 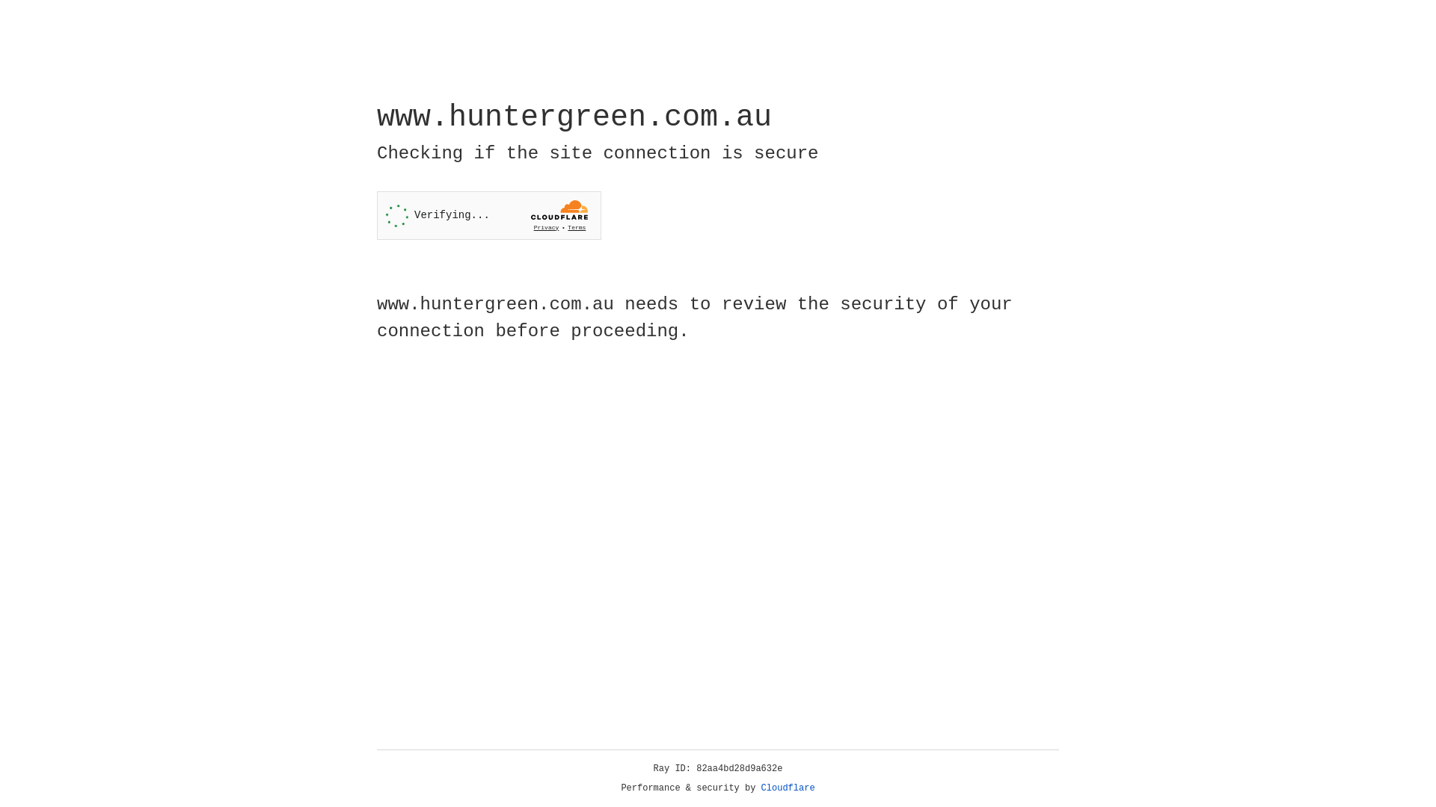 I want to click on Widget containing a Cloudflare security challenge, so click(x=489, y=215).